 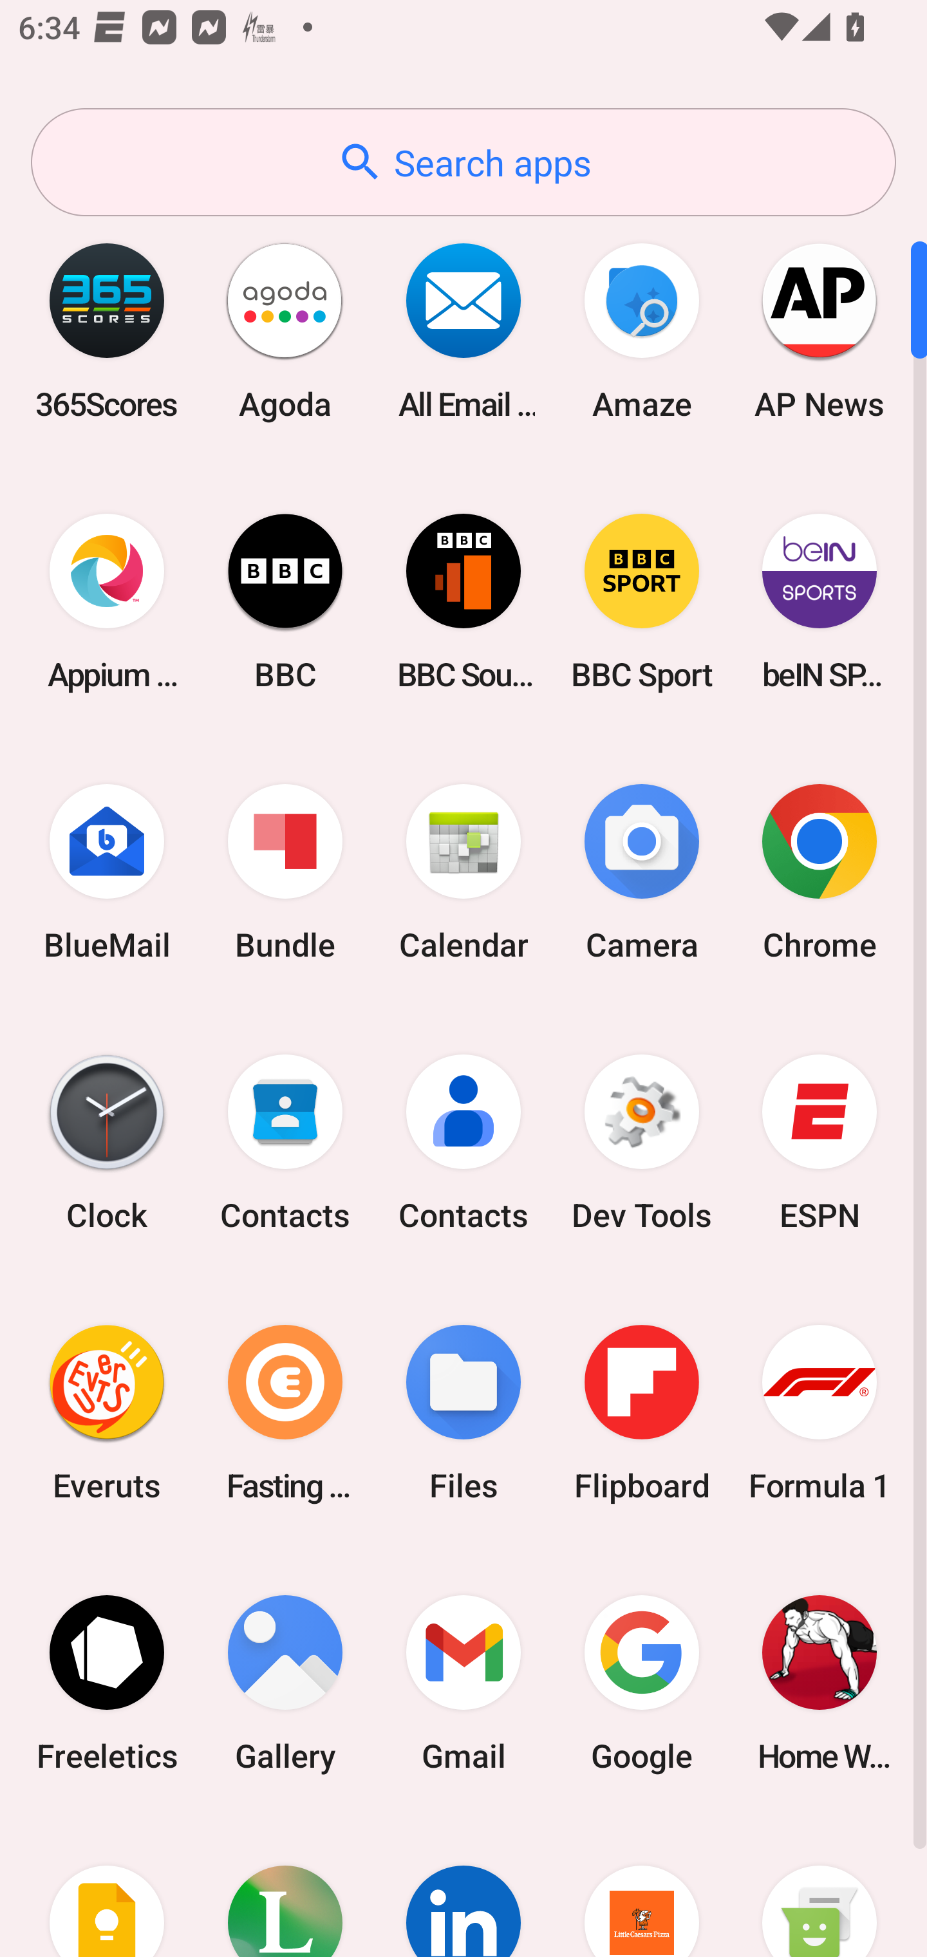 What do you see at coordinates (819, 601) in the screenshot?
I see `beIN SPORTS` at bounding box center [819, 601].